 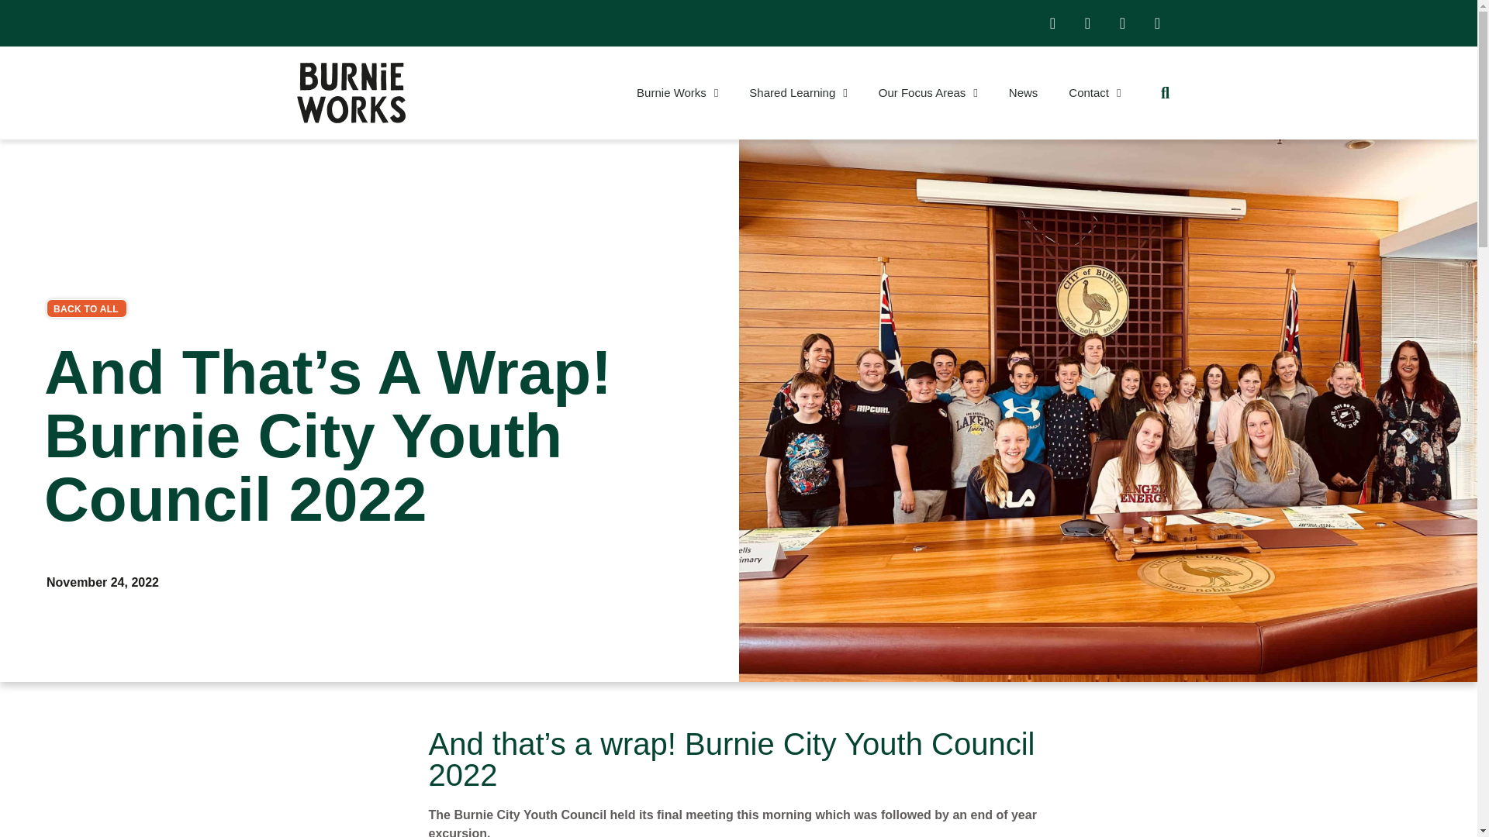 What do you see at coordinates (928, 93) in the screenshot?
I see `Our Focus Areas` at bounding box center [928, 93].